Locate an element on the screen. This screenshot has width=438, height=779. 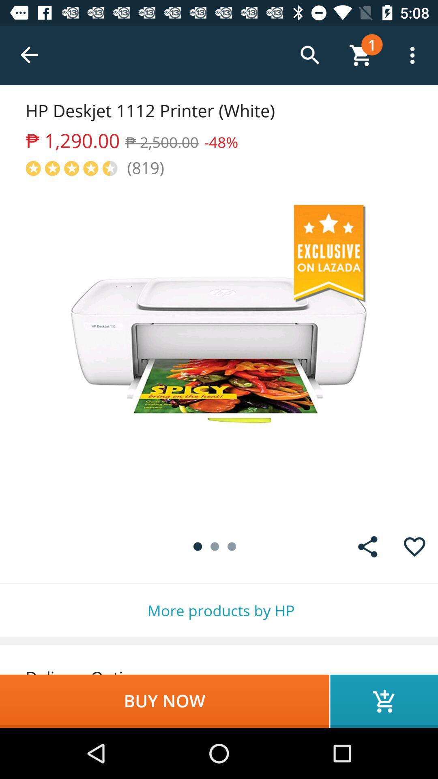
add to wishlist is located at coordinates (414, 547).